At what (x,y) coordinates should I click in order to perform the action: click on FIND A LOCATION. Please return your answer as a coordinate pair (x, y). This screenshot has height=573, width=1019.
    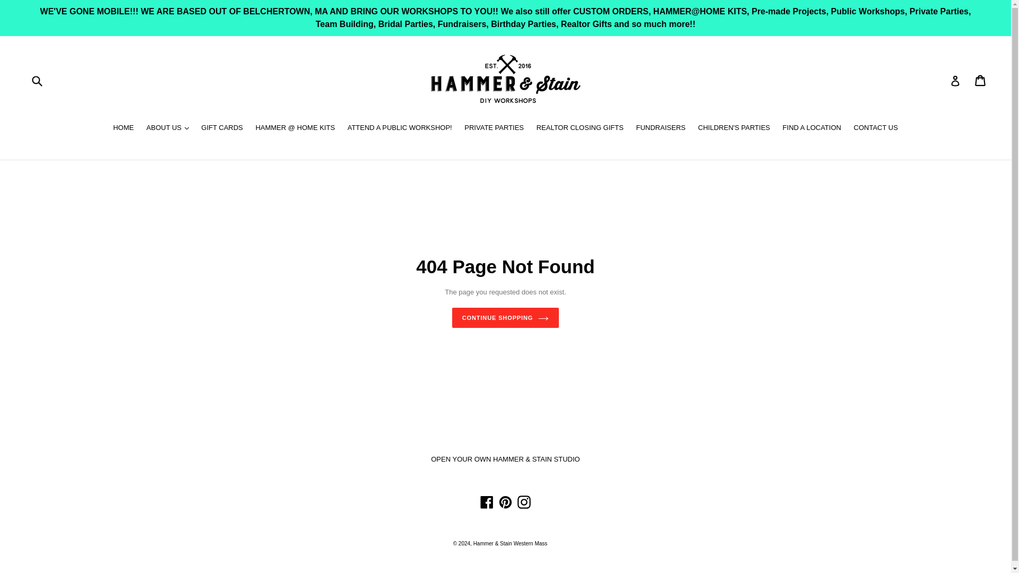
    Looking at the image, I should click on (812, 128).